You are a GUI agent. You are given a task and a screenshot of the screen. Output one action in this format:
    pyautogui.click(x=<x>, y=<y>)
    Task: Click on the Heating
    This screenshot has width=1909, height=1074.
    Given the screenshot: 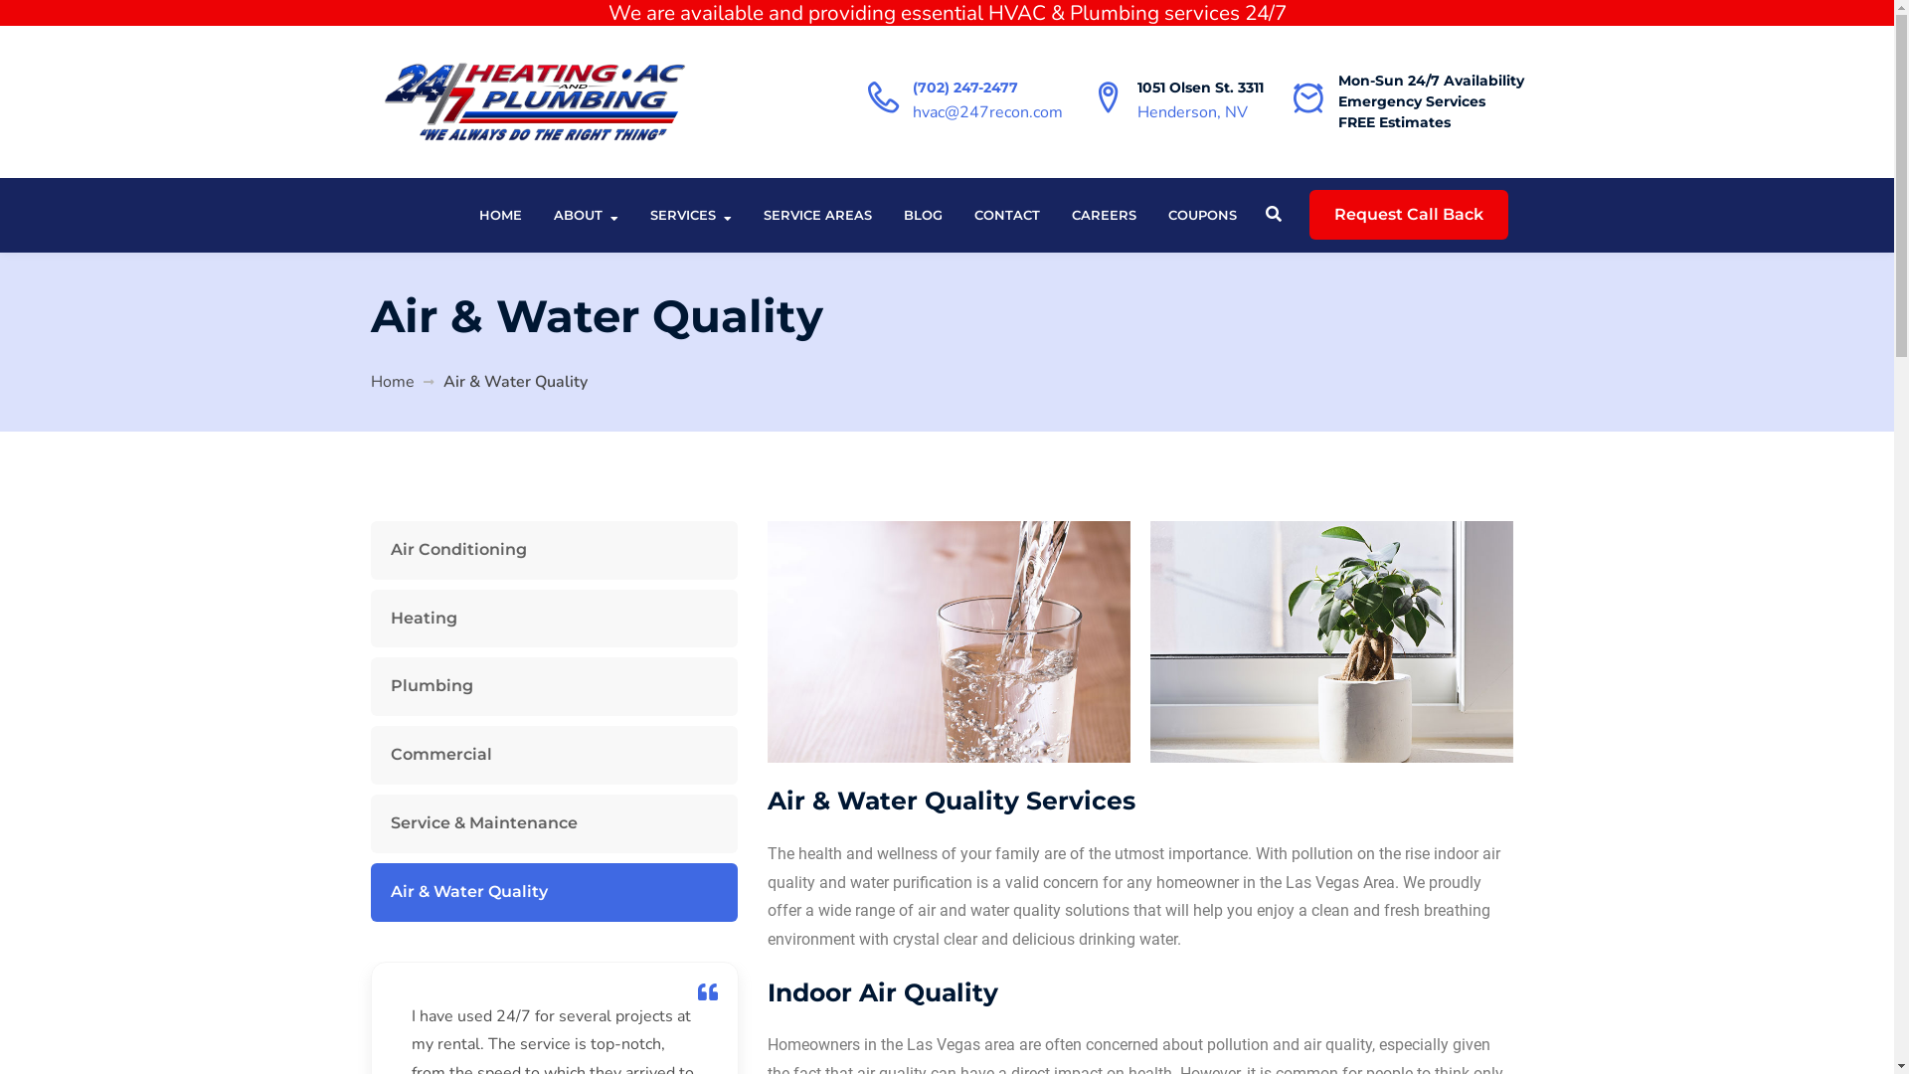 What is the action you would take?
    pyautogui.click(x=554, y=619)
    